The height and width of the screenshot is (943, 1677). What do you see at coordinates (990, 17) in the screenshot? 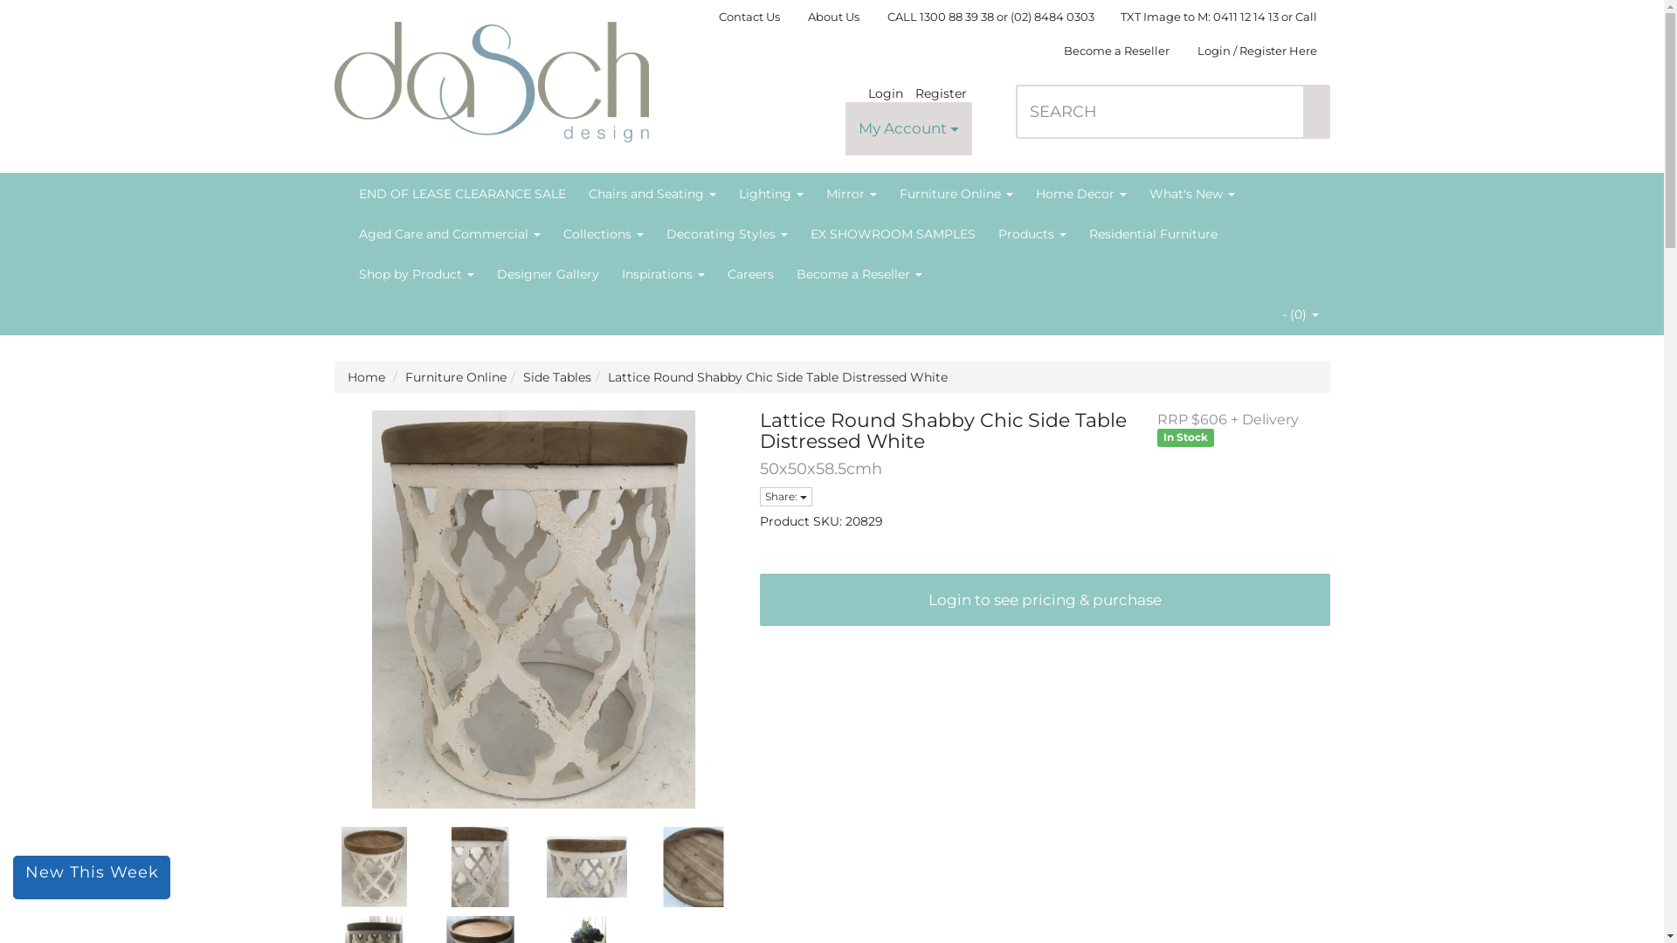
I see `CALL 1300 88 39 38 or (02) 8484 0303` at bounding box center [990, 17].